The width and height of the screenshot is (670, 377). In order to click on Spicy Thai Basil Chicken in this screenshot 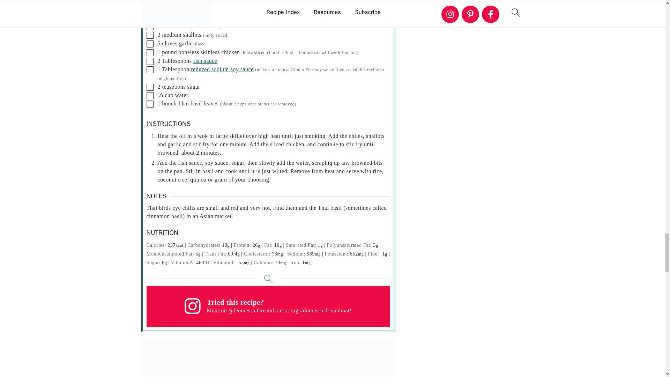, I will do `click(268, 358)`.